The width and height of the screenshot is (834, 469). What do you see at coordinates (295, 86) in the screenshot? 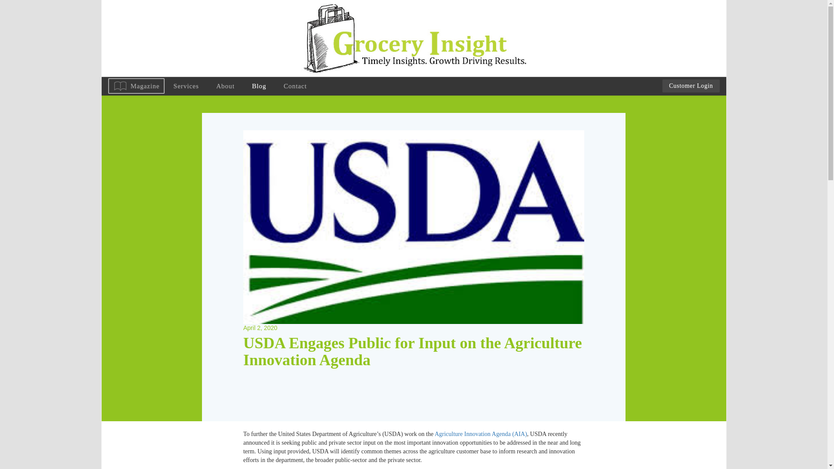
I see `Contact` at bounding box center [295, 86].